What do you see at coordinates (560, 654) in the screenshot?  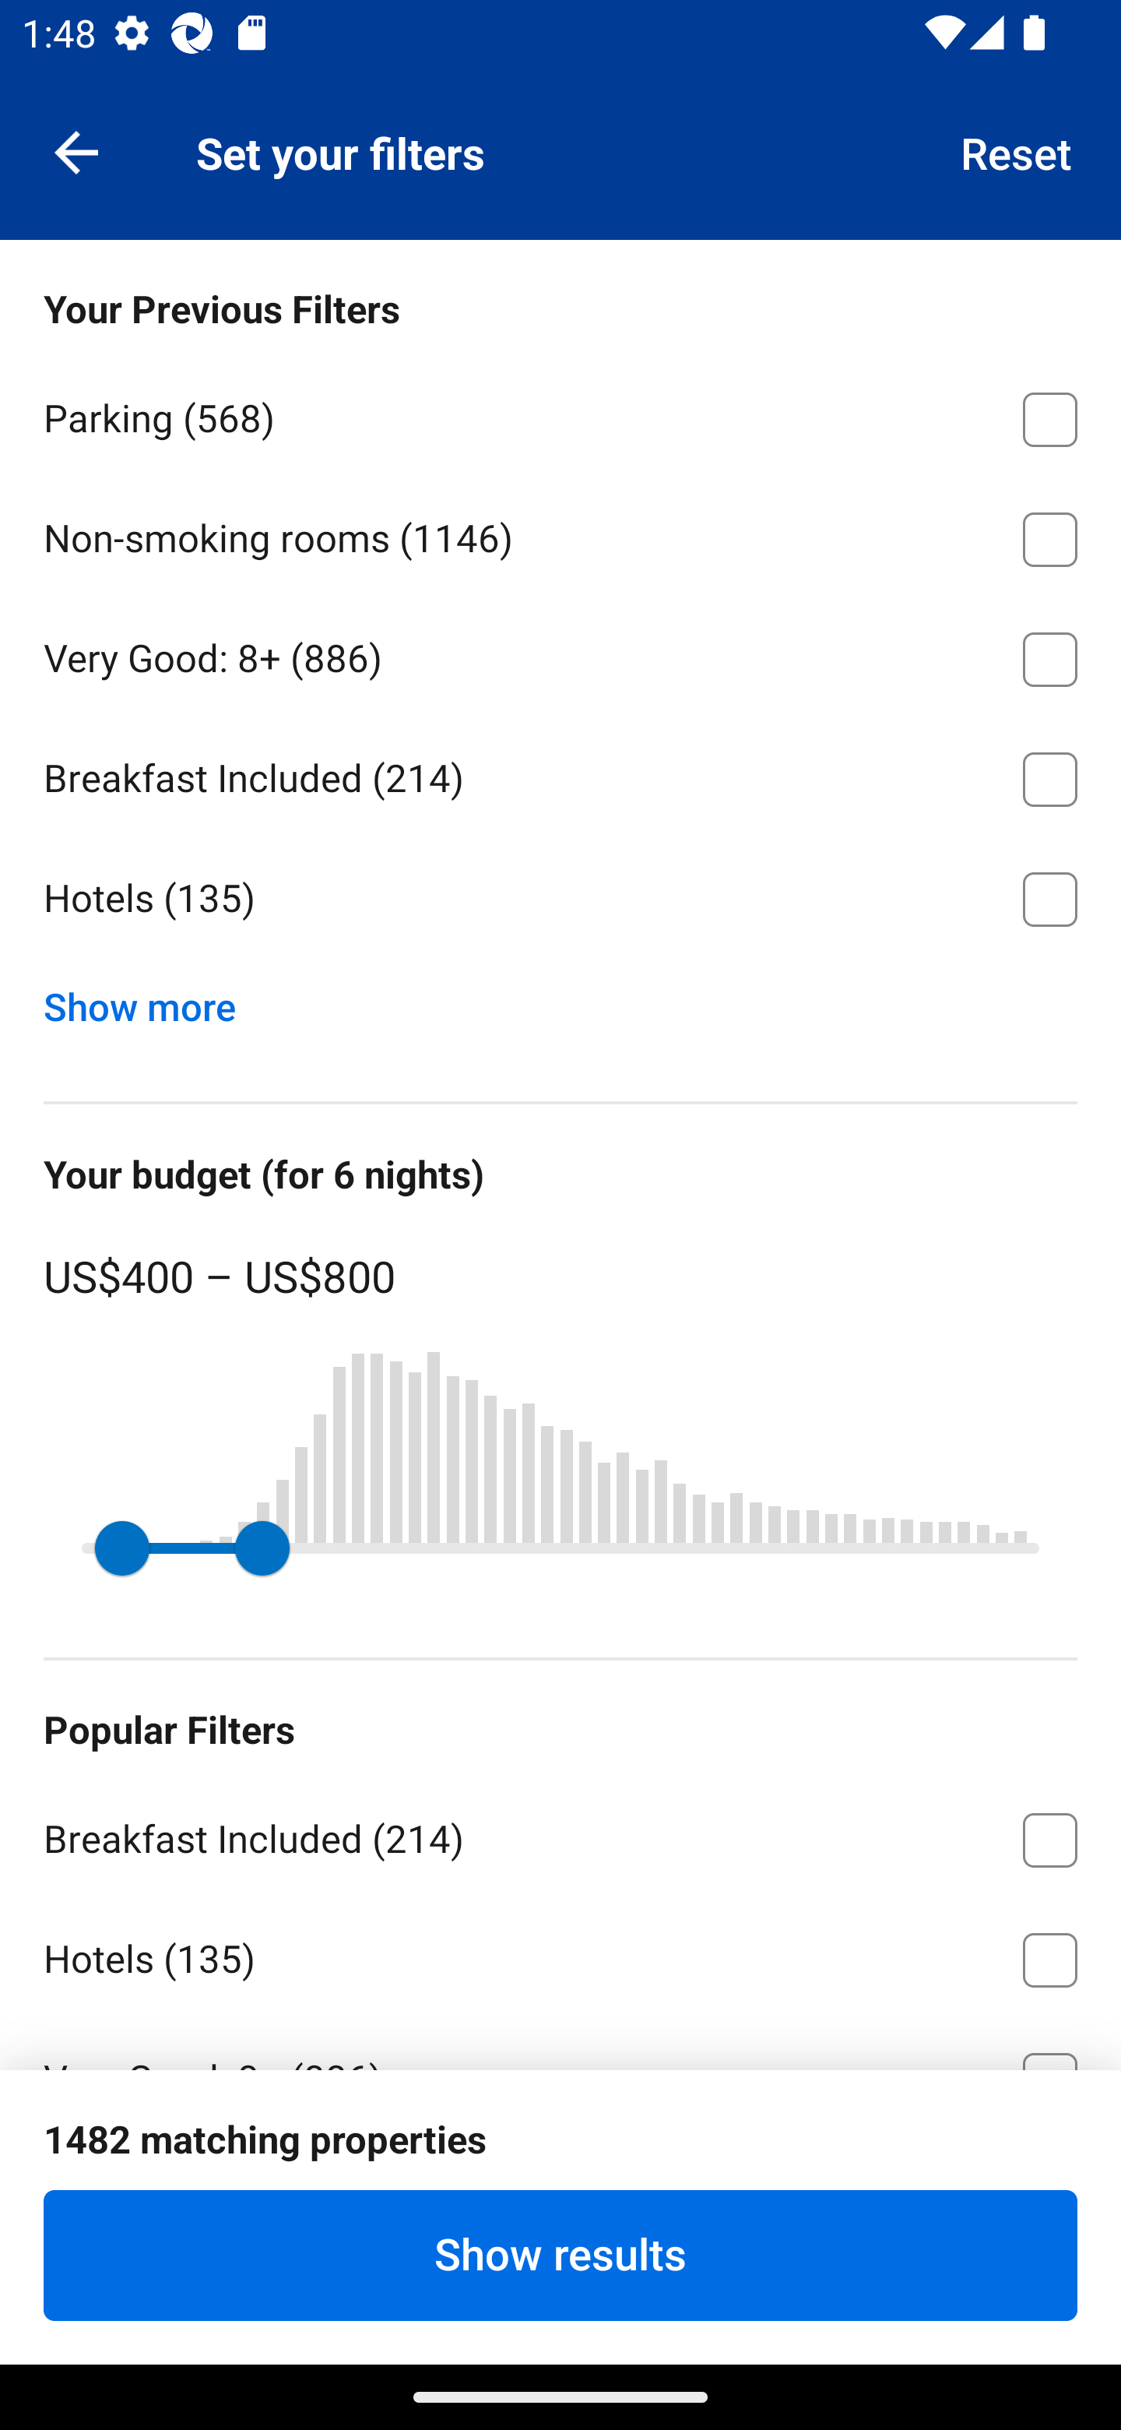 I see `Very Good: 8+ ⁦(886)` at bounding box center [560, 654].